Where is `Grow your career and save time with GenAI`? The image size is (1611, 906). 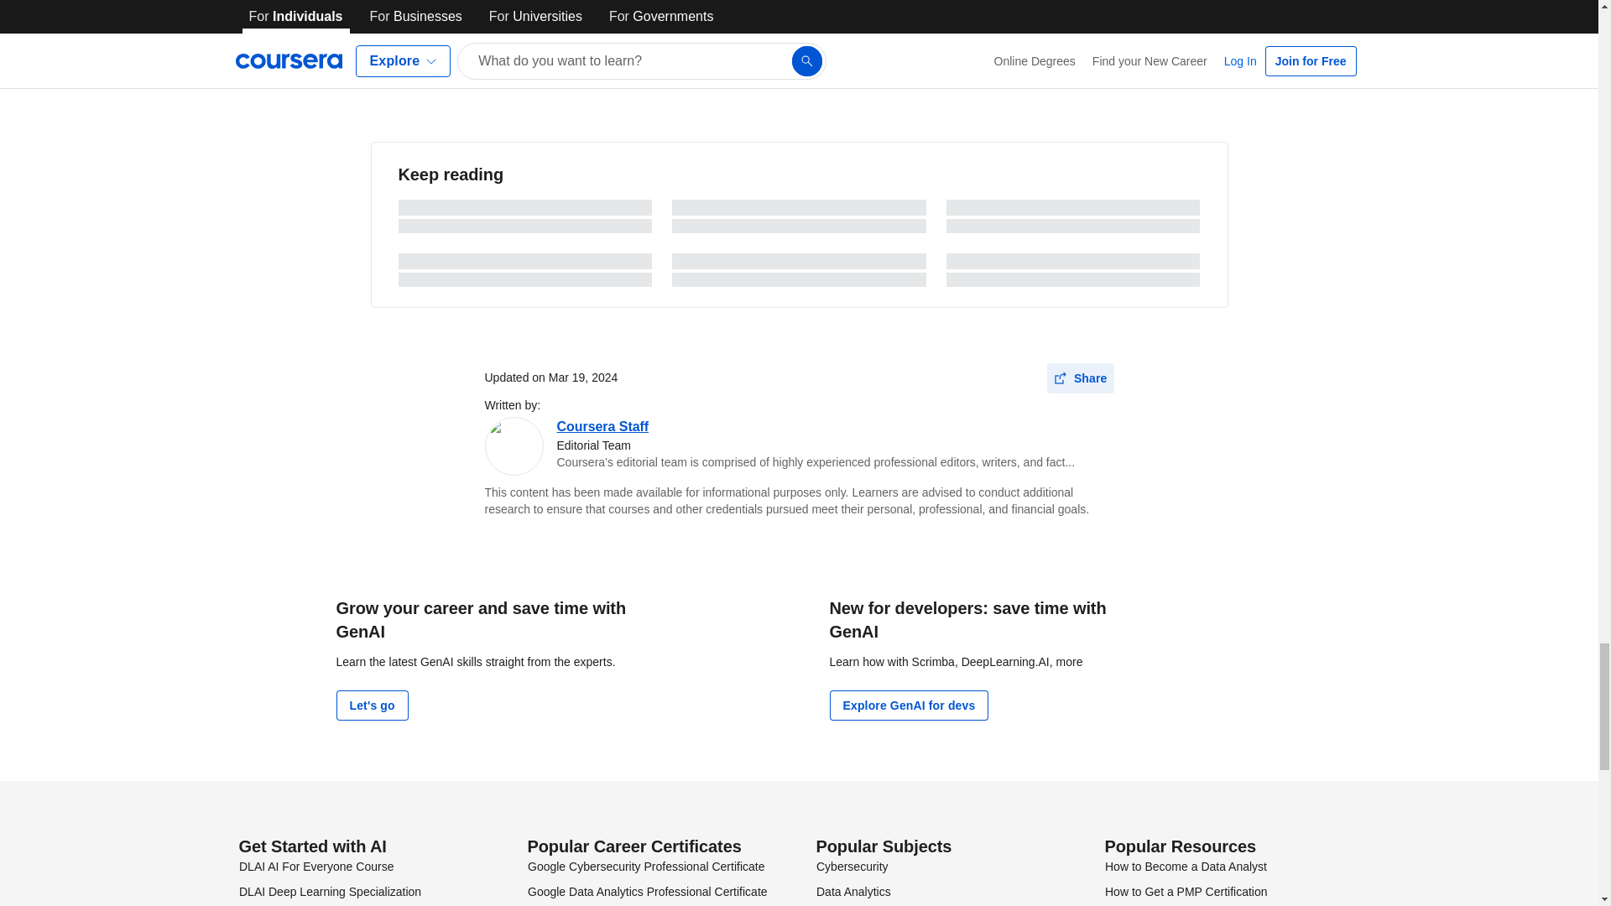
Grow your career and save time with GenAI is located at coordinates (480, 619).